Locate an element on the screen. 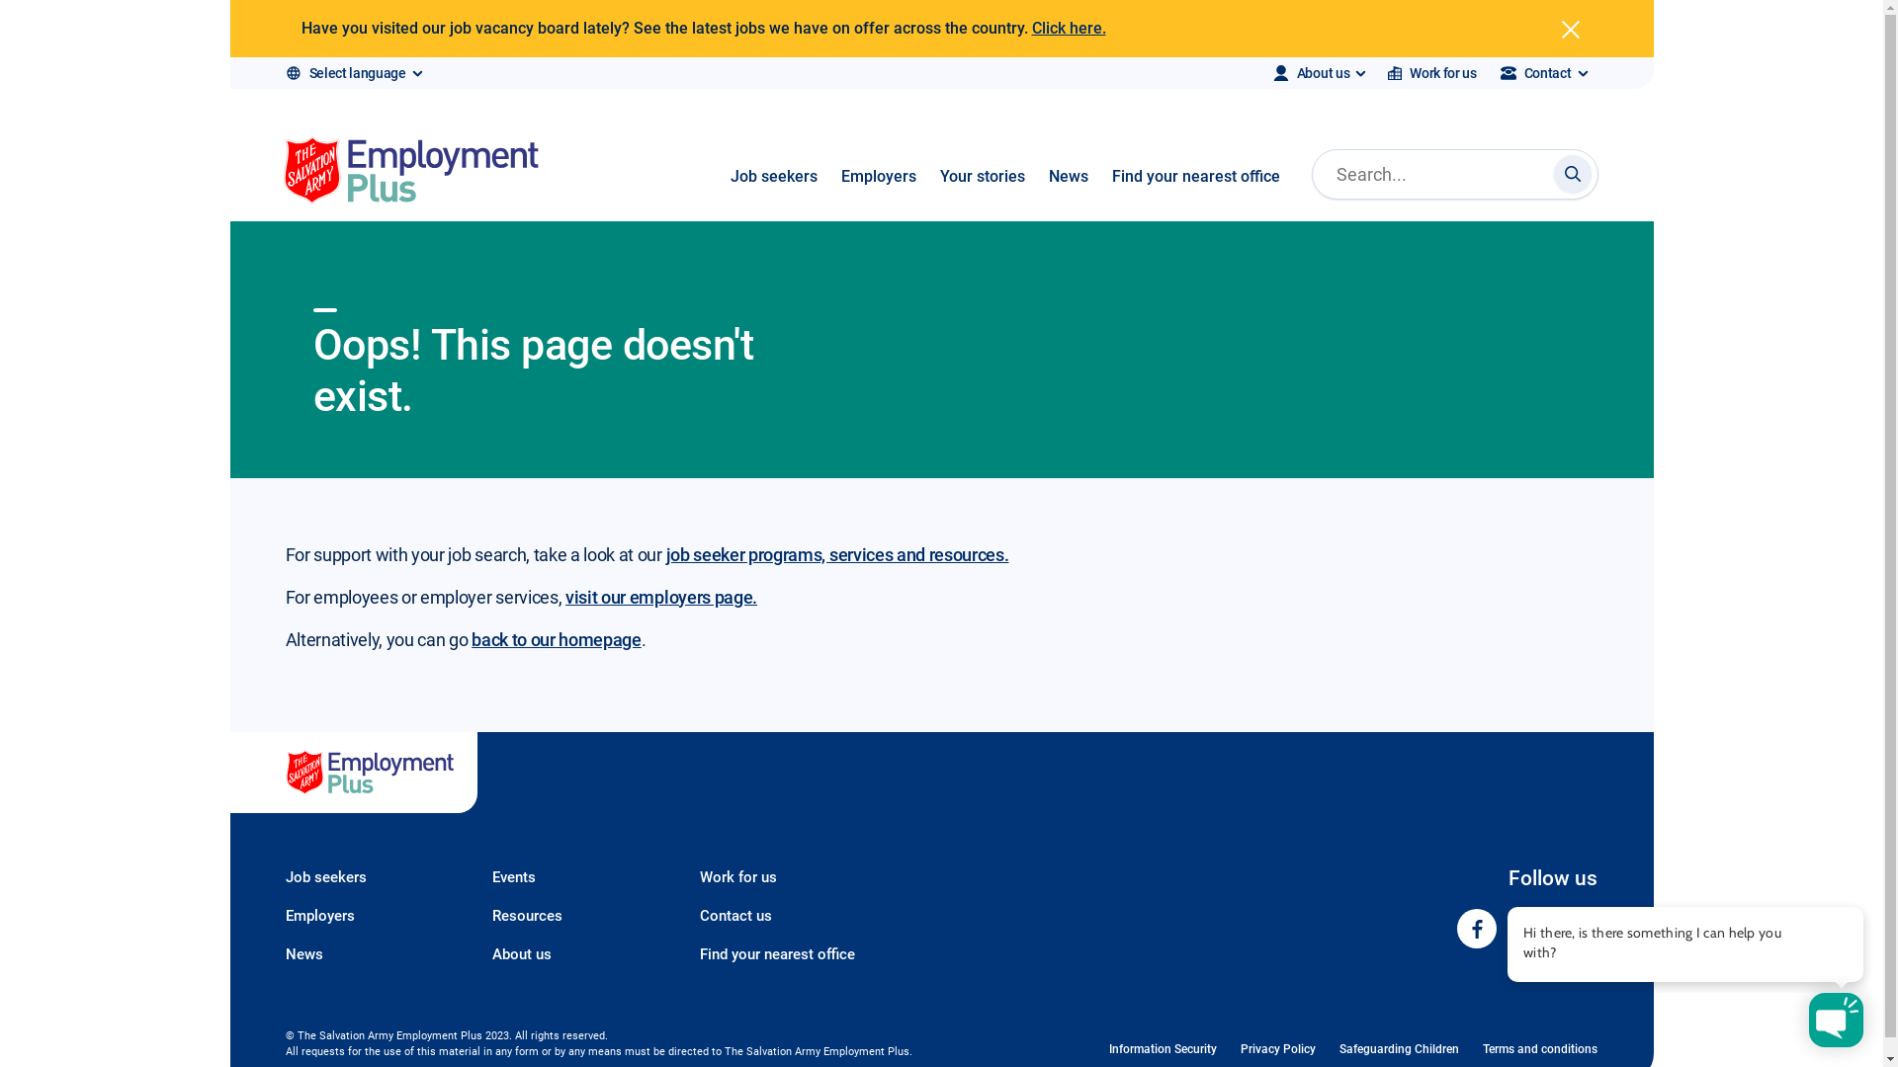 Image resolution: width=1898 pixels, height=1067 pixels. job seeker programs, services and resources. is located at coordinates (838, 555).